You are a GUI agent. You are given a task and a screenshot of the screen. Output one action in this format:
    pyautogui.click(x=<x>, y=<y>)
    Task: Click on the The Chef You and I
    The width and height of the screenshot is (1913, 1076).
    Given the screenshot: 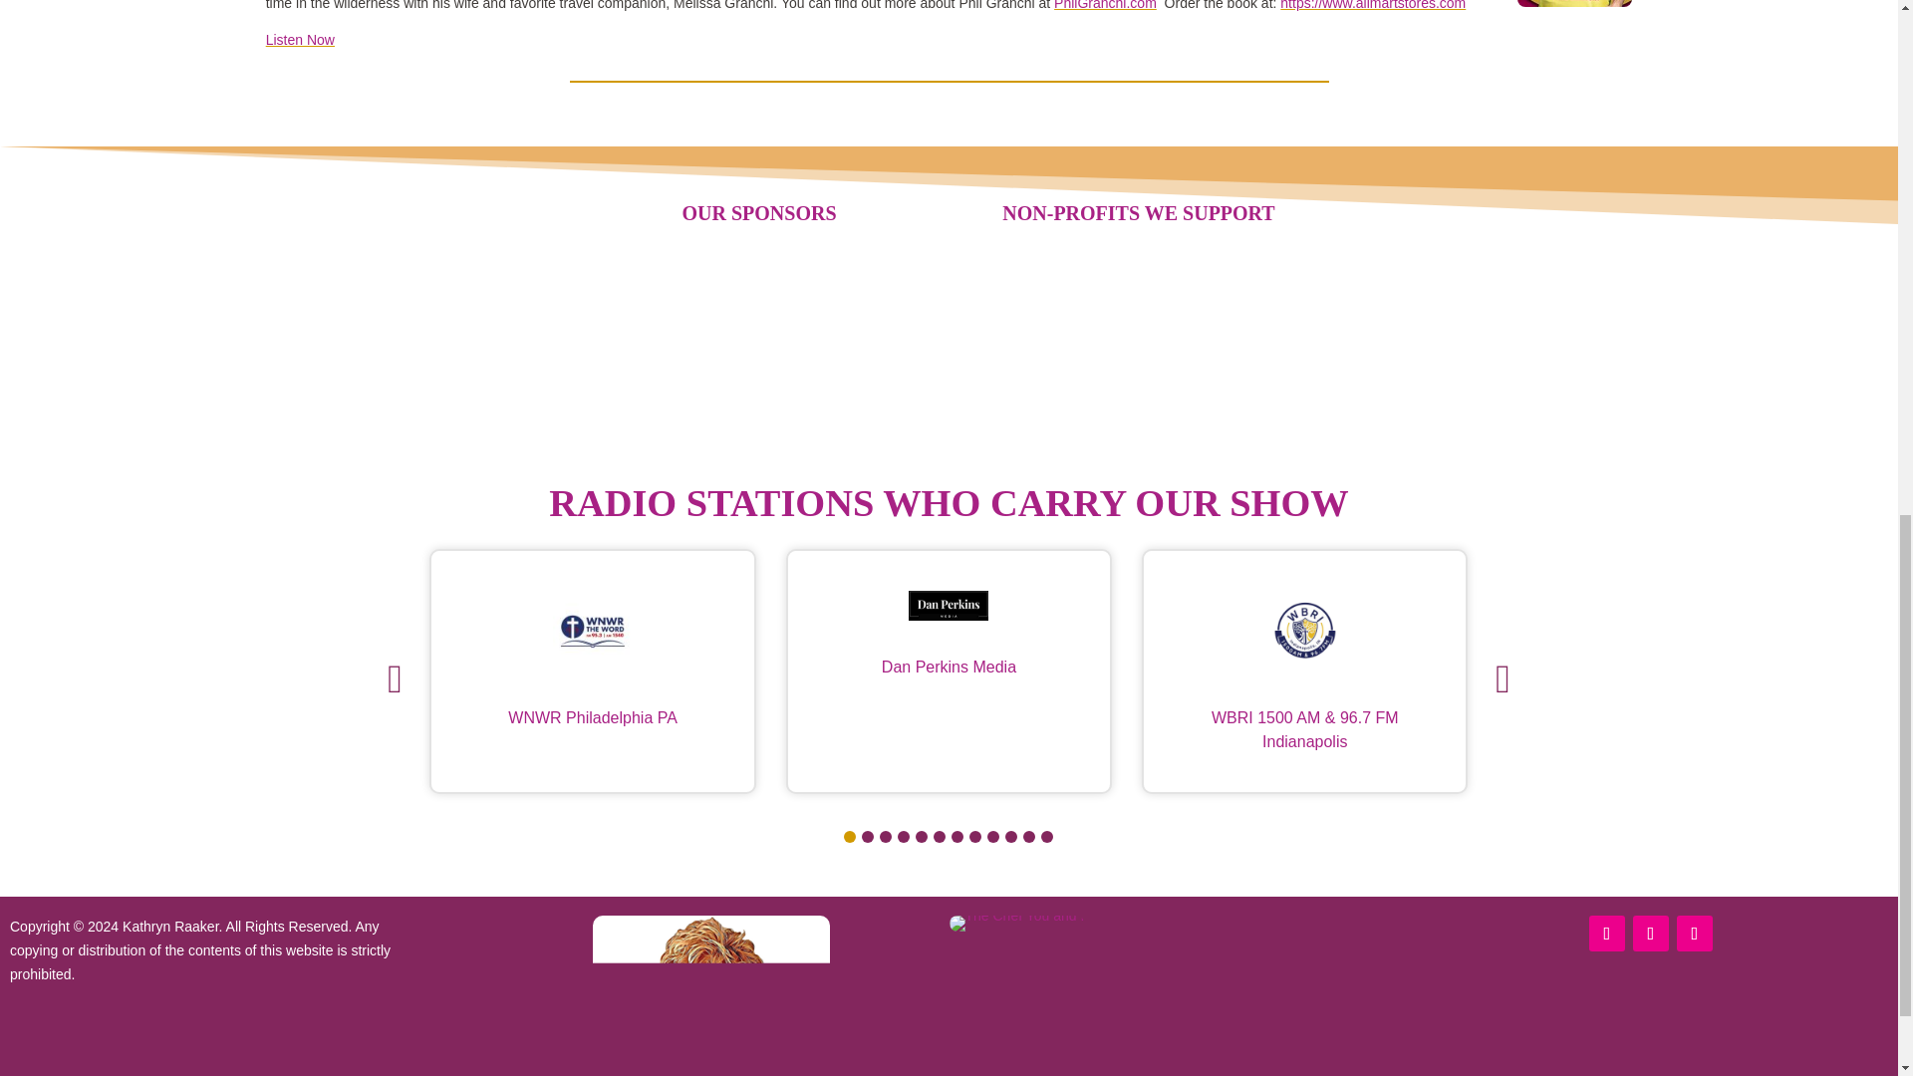 What is the action you would take?
    pyautogui.click(x=1016, y=924)
    